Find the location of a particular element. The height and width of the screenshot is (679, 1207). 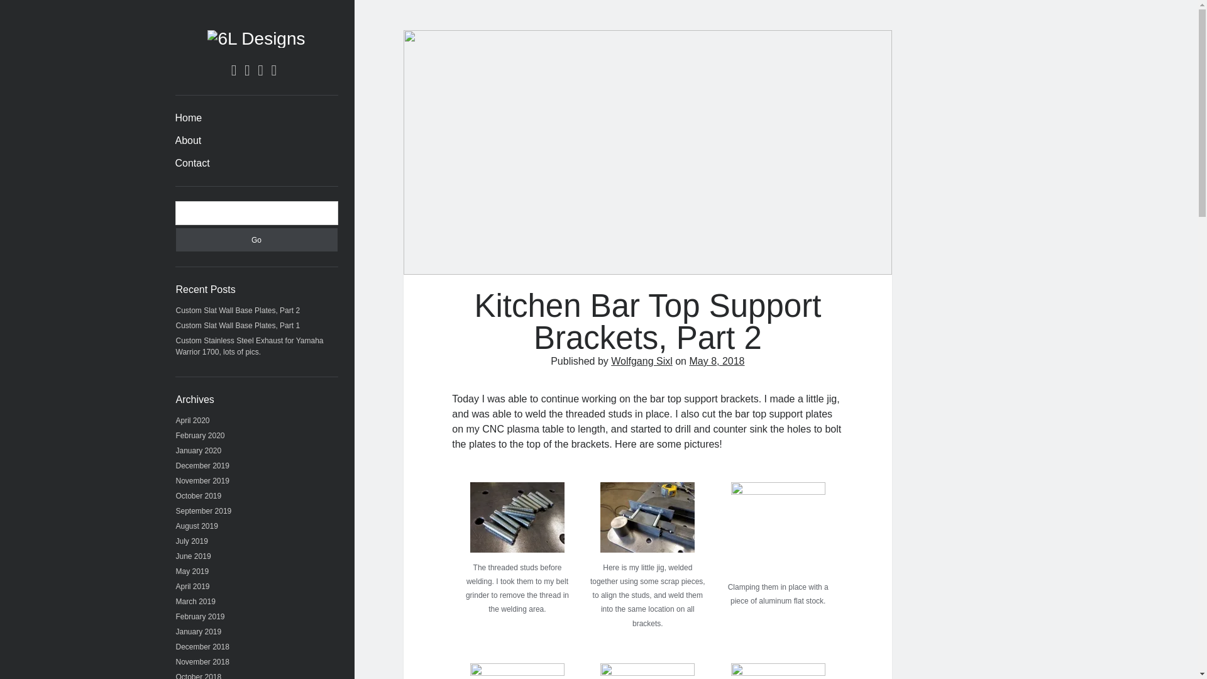

November 2018 is located at coordinates (202, 661).